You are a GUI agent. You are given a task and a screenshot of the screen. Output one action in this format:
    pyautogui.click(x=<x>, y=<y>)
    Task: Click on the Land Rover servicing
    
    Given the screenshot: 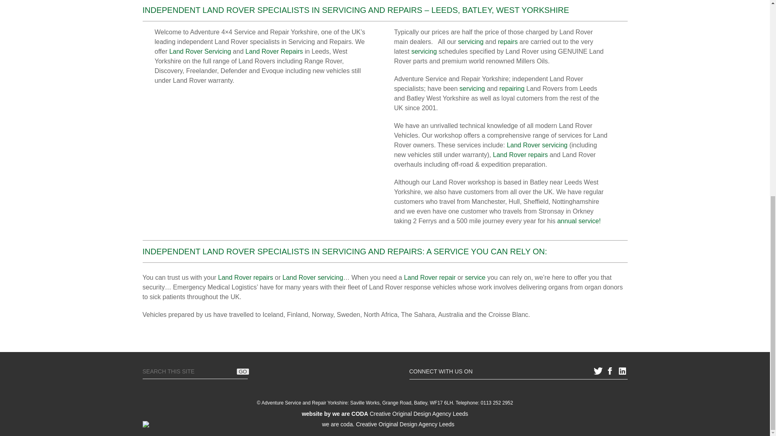 What is the action you would take?
    pyautogui.click(x=537, y=145)
    